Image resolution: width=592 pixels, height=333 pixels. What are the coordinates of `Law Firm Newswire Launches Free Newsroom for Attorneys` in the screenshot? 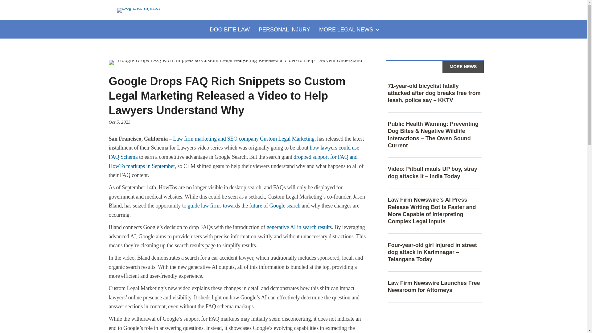 It's located at (434, 287).